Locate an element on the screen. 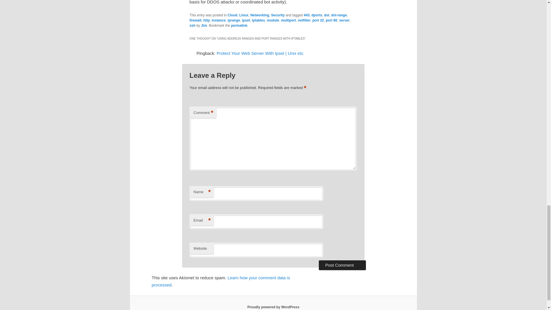 The height and width of the screenshot is (310, 551). Jim is located at coordinates (204, 26).